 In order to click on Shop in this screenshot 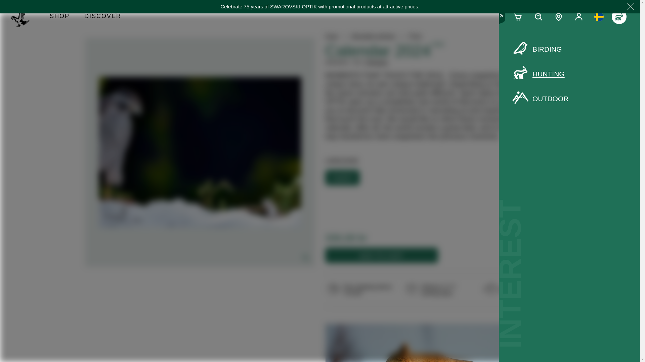, I will do `click(59, 17)`.